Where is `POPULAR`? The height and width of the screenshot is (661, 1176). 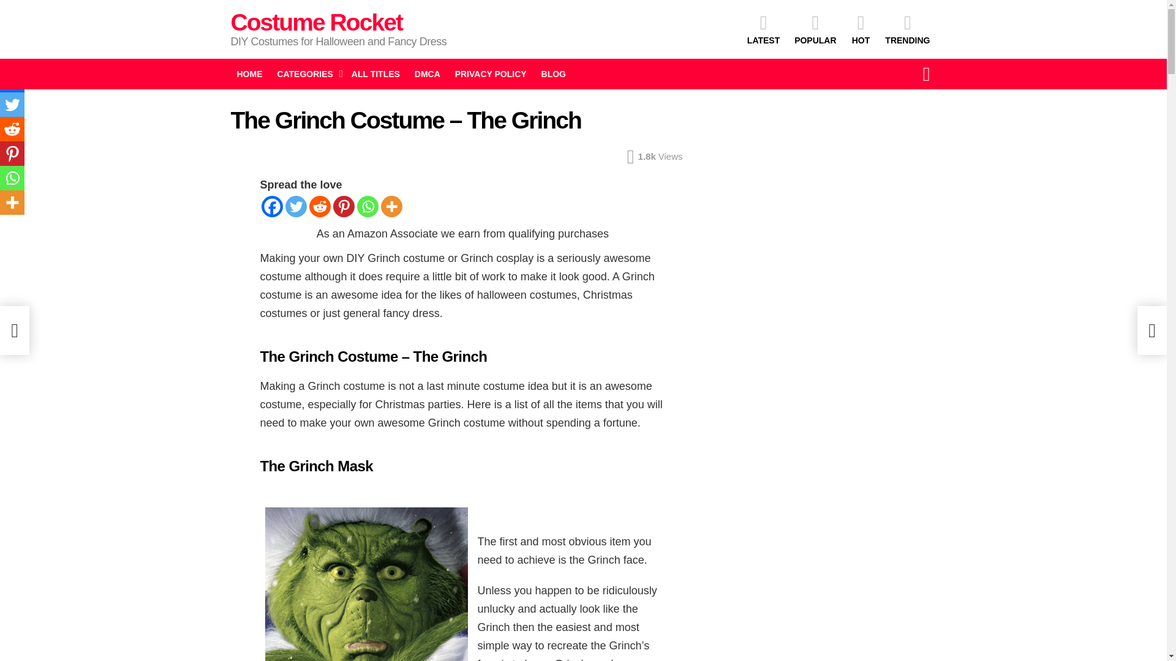
POPULAR is located at coordinates (815, 29).